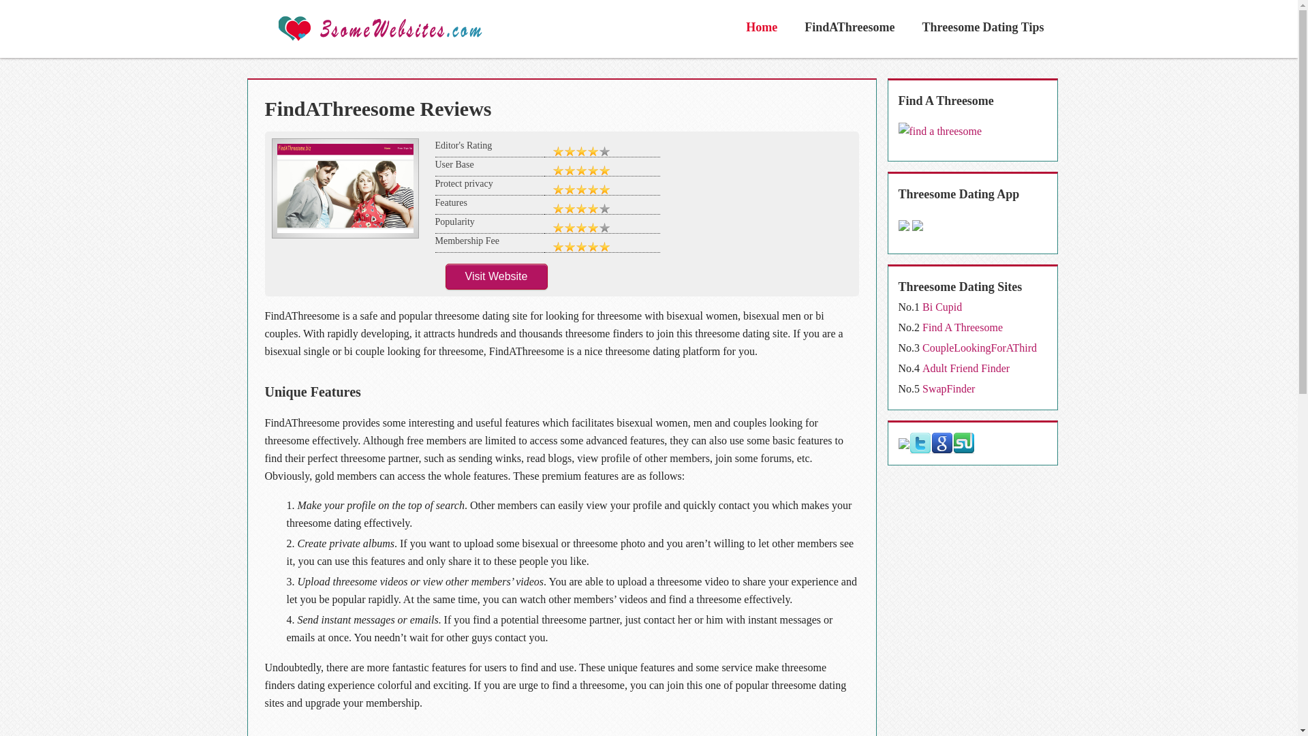 Image resolution: width=1308 pixels, height=736 pixels. Describe the element at coordinates (948, 388) in the screenshot. I see `SwapFinder` at that location.